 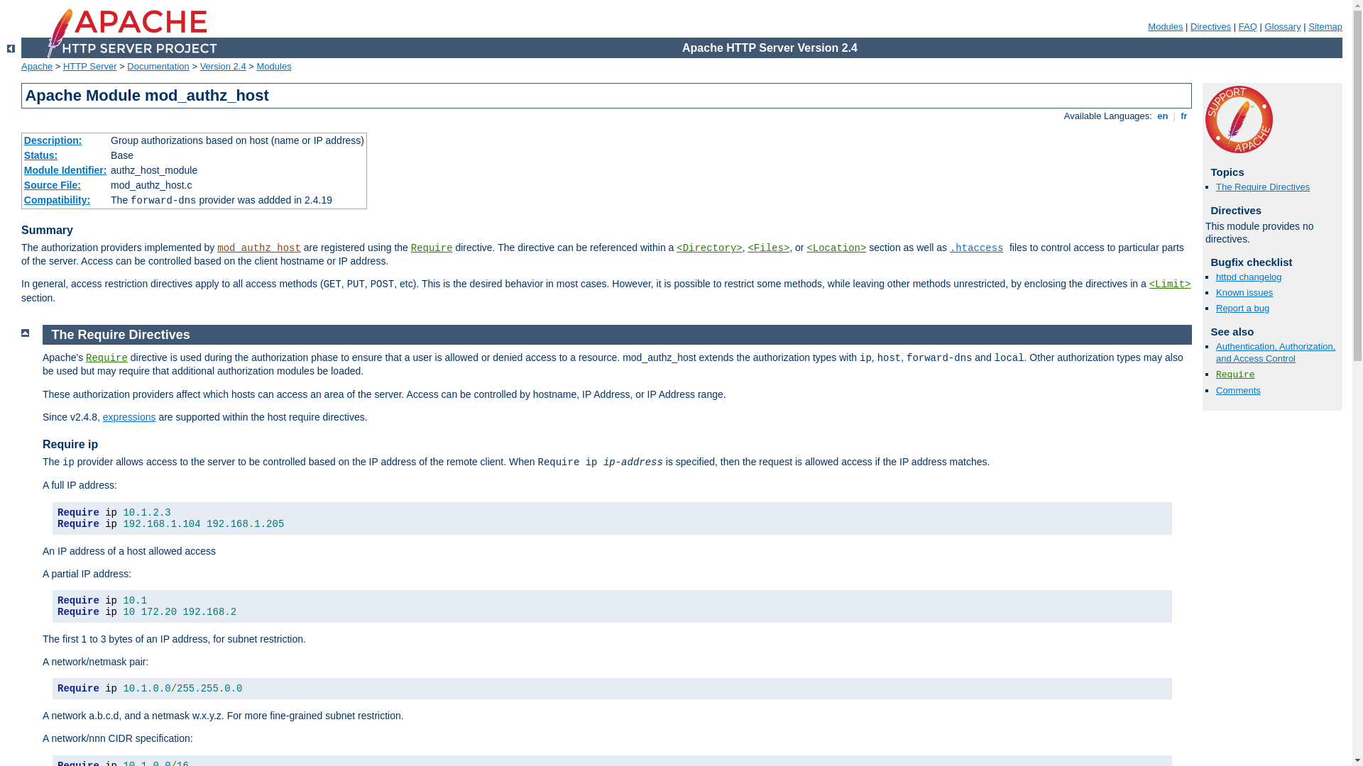 I want to click on .htaccess, so click(x=977, y=248).